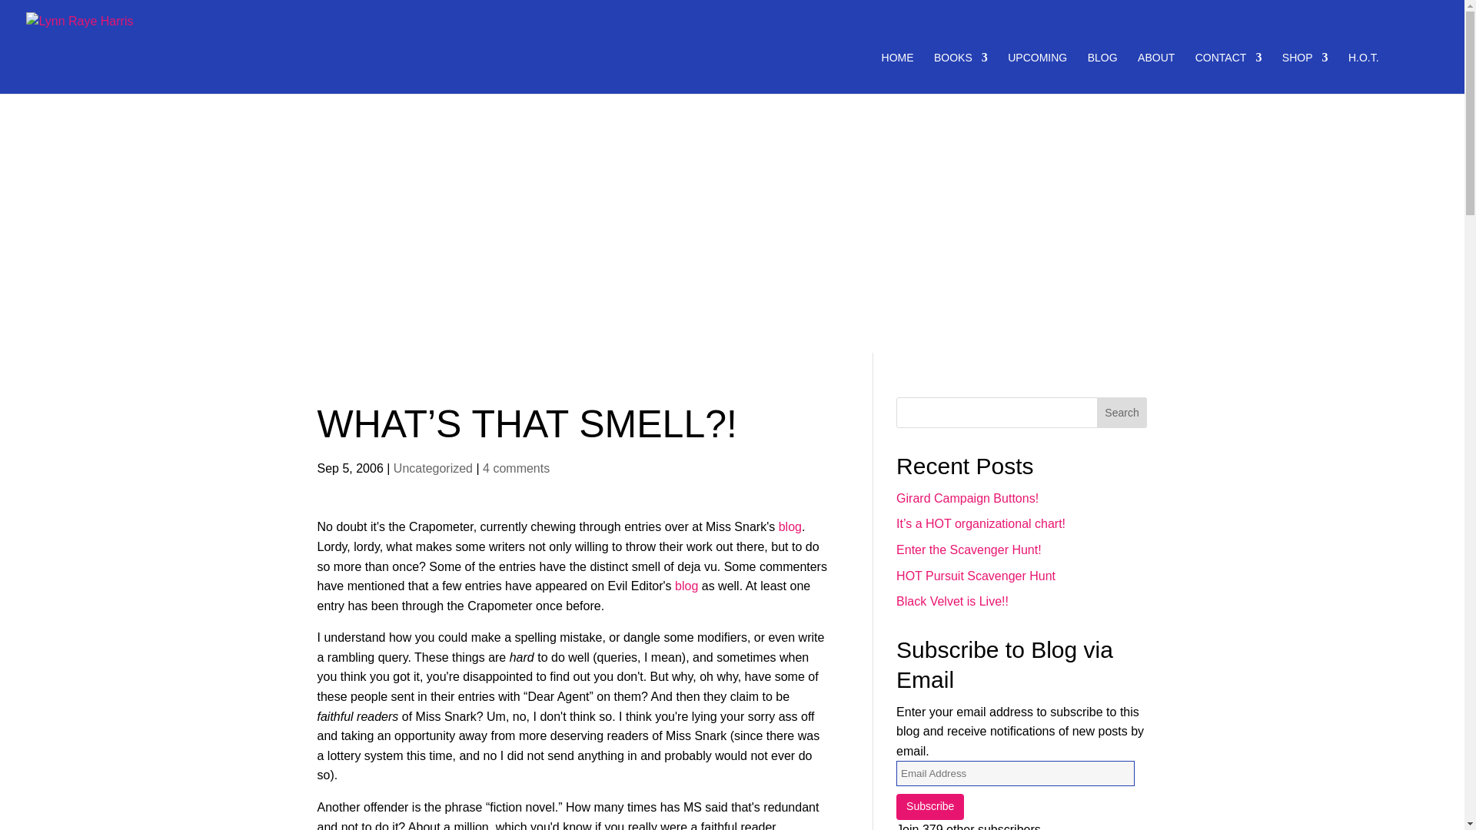 The image size is (1476, 830). What do you see at coordinates (1228, 73) in the screenshot?
I see `CONTACT` at bounding box center [1228, 73].